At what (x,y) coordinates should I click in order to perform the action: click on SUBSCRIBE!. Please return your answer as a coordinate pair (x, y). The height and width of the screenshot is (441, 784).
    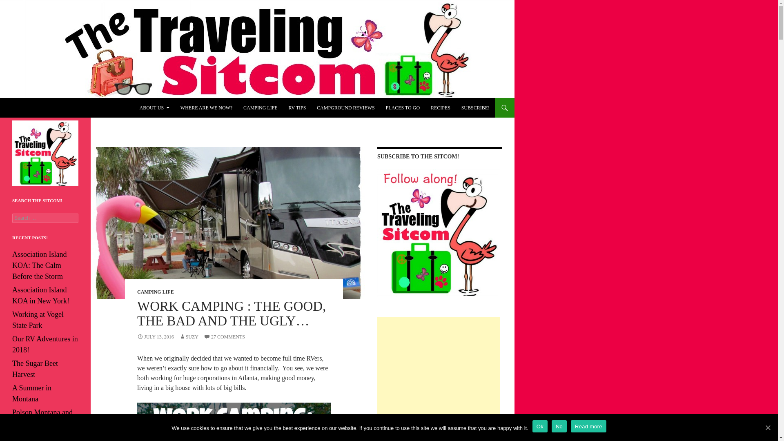
    Looking at the image, I should click on (475, 108).